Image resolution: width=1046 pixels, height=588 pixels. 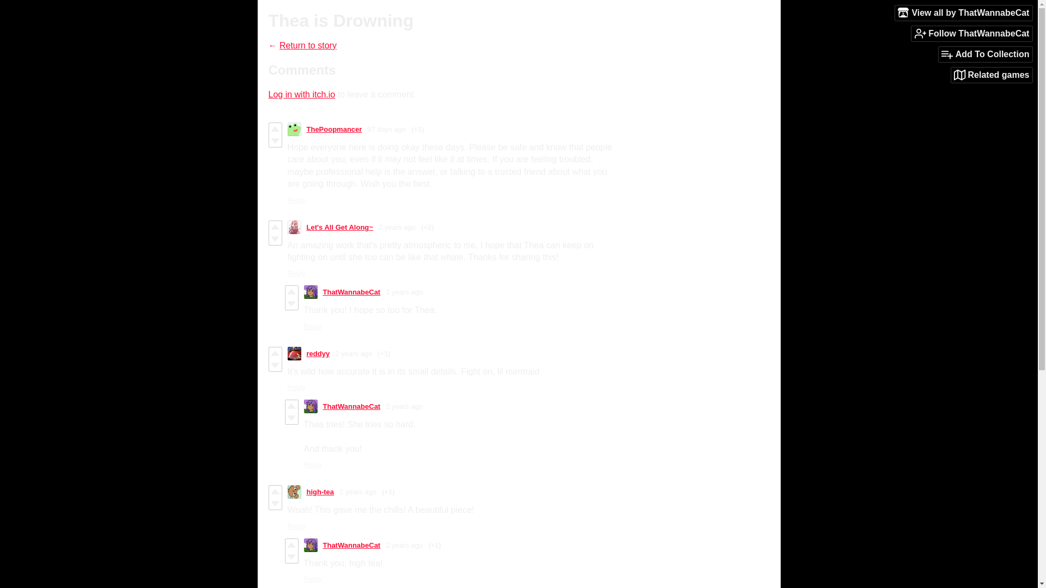 What do you see at coordinates (275, 141) in the screenshot?
I see `Vote down` at bounding box center [275, 141].